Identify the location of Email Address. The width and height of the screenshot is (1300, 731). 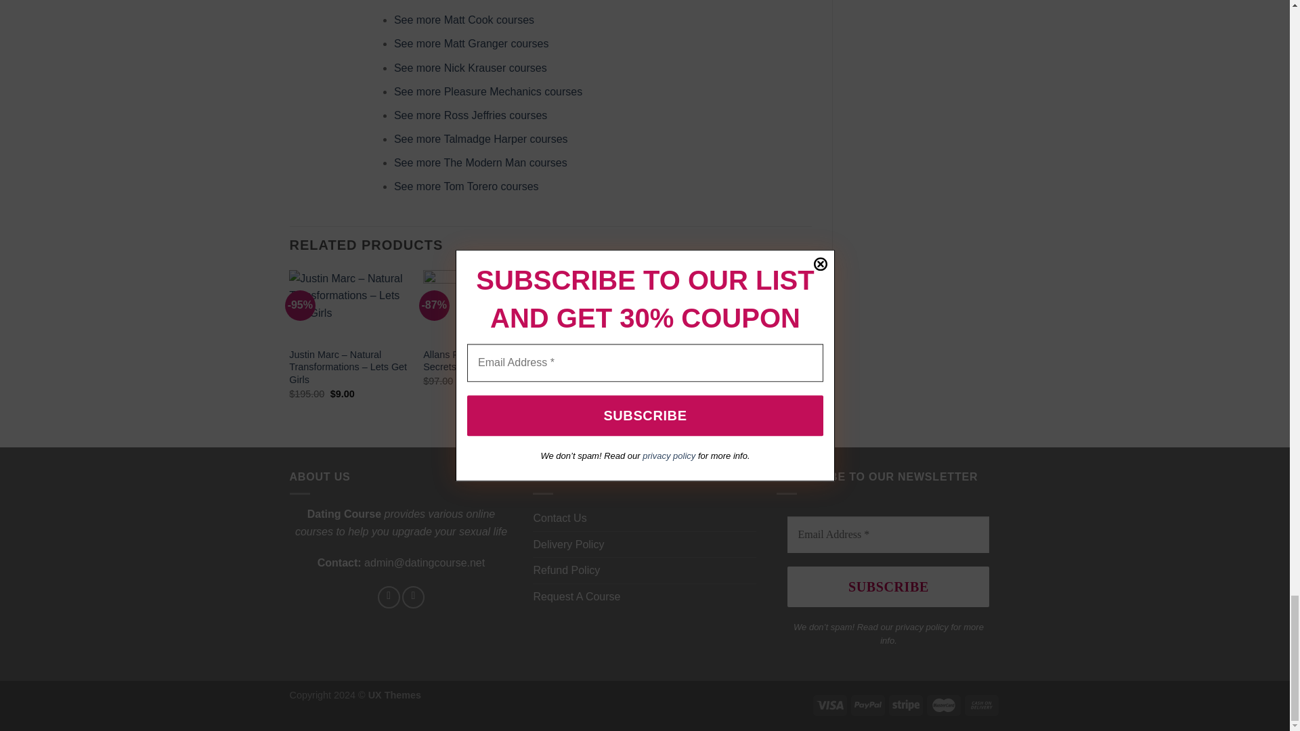
(888, 534).